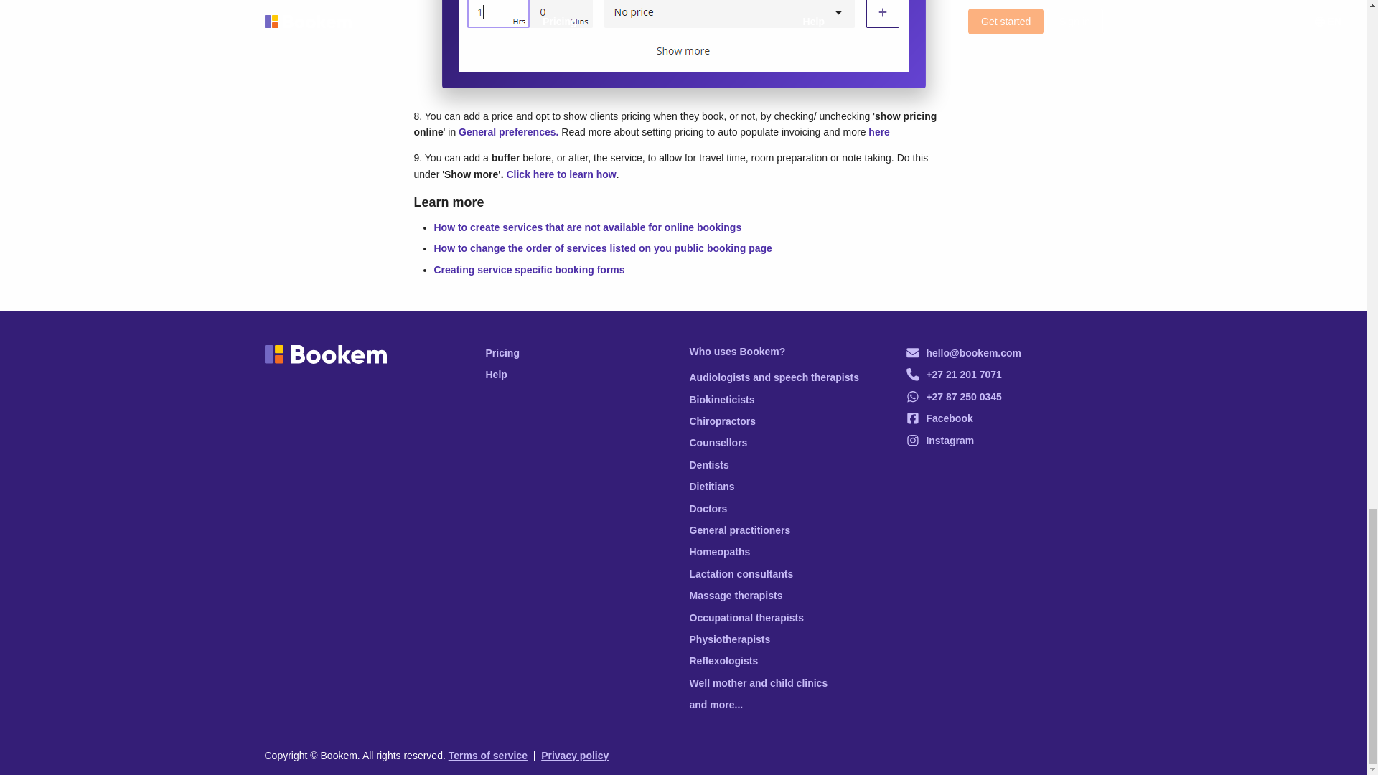 Image resolution: width=1378 pixels, height=775 pixels. Describe the element at coordinates (785, 530) in the screenshot. I see `General practitioners` at that location.